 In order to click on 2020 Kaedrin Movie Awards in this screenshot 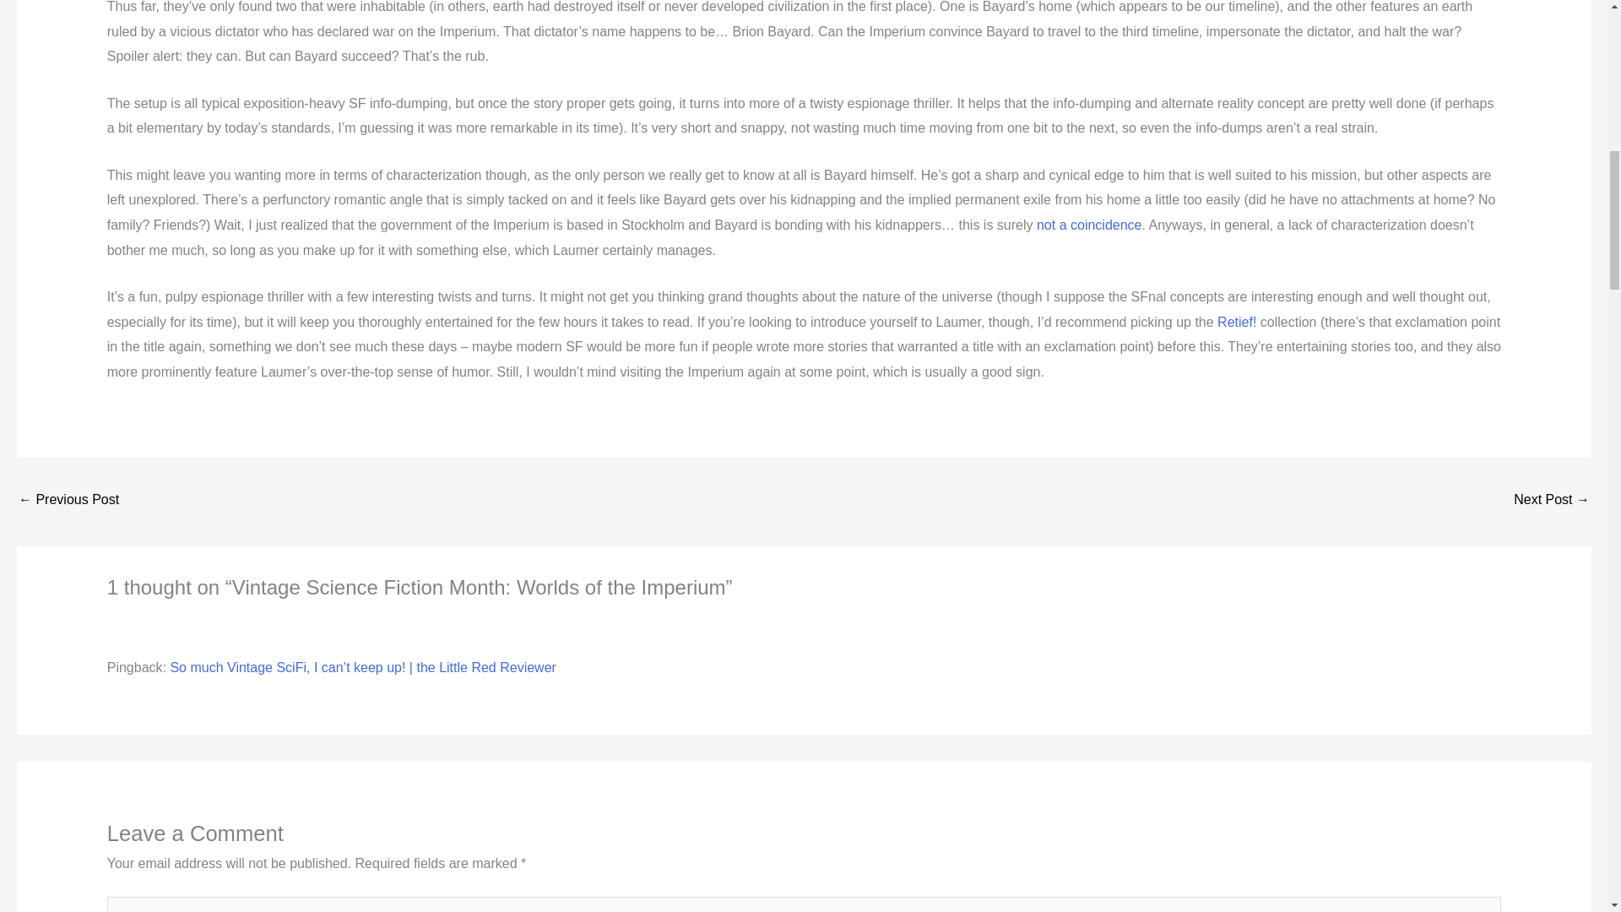, I will do `click(1552, 501)`.